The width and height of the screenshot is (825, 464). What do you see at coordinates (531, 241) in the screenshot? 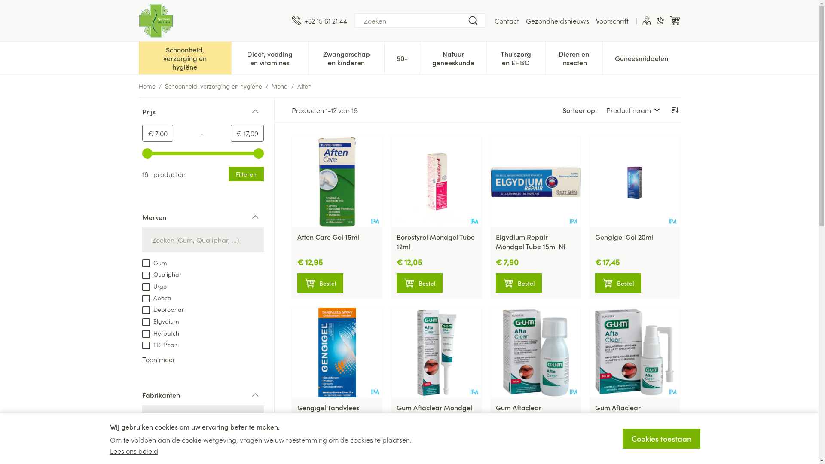
I see `Elgydium Repair Mondgel Tube 15ml Nf` at bounding box center [531, 241].